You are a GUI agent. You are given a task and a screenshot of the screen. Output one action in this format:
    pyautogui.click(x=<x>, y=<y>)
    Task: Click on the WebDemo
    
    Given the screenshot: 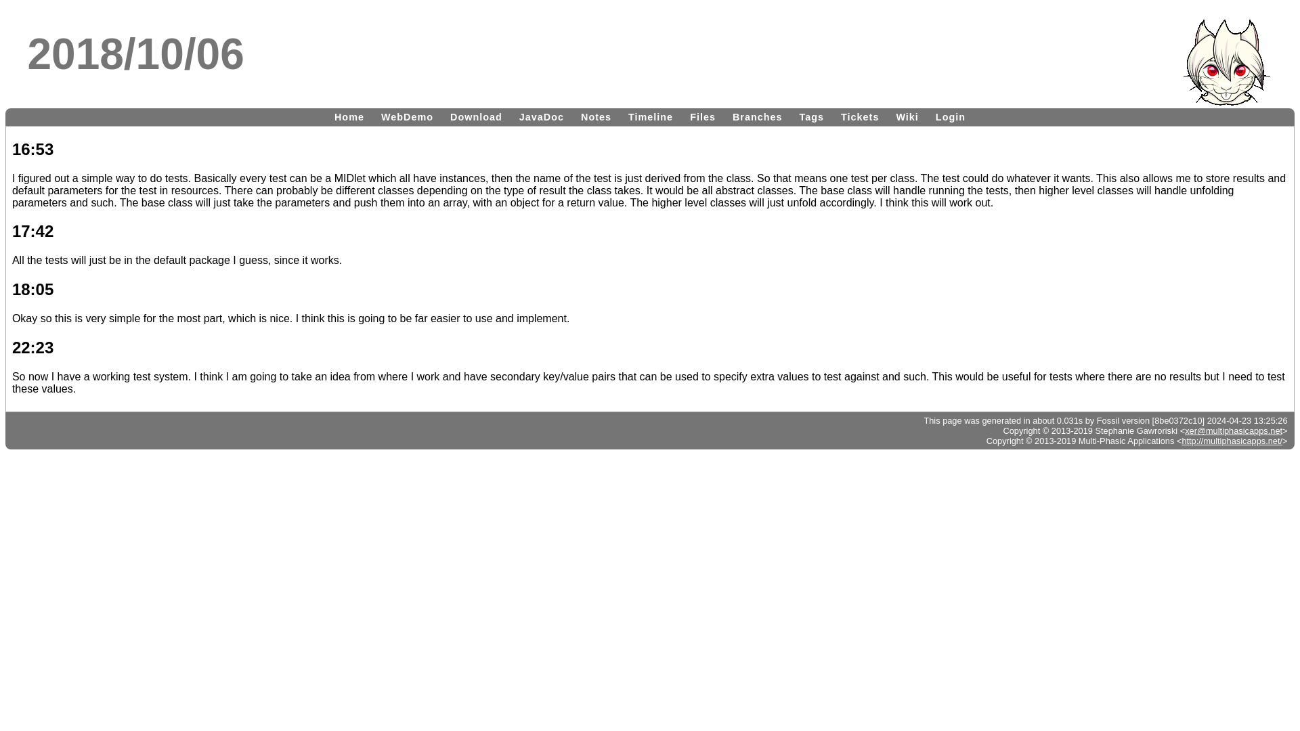 What is the action you would take?
    pyautogui.click(x=407, y=116)
    